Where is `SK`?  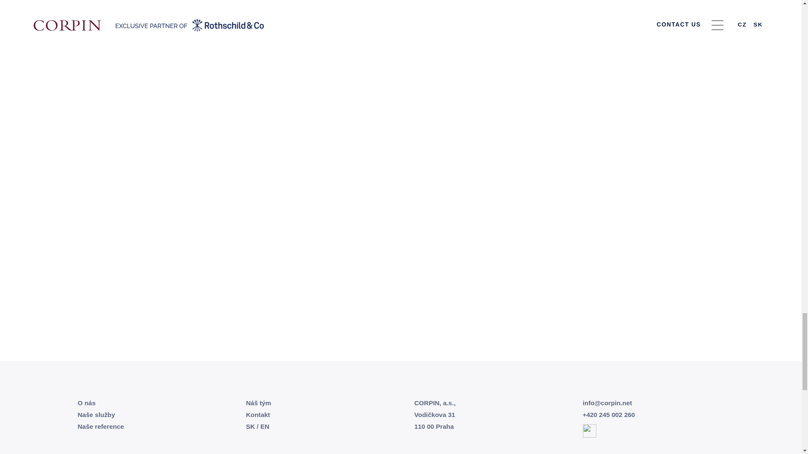
SK is located at coordinates (250, 426).